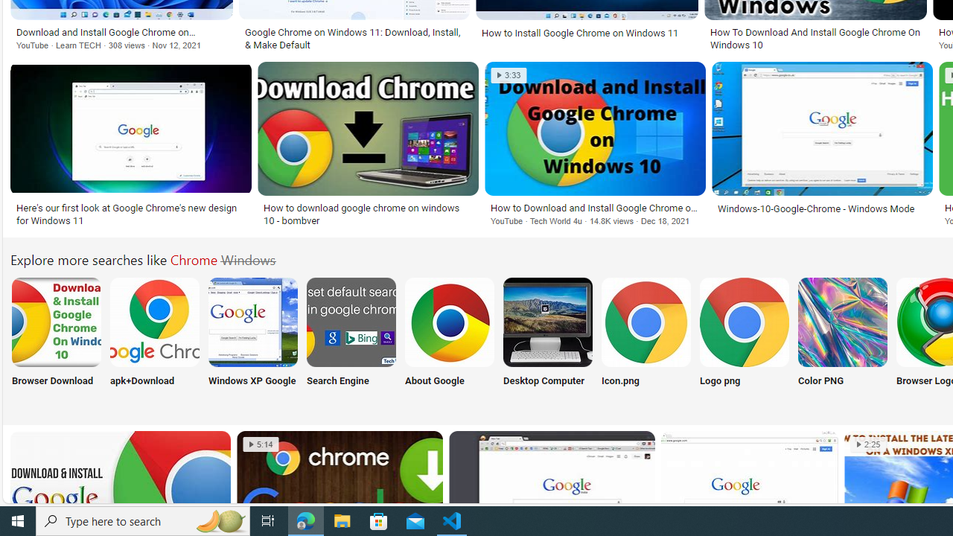  I want to click on Chrome apk+Download, so click(155, 322).